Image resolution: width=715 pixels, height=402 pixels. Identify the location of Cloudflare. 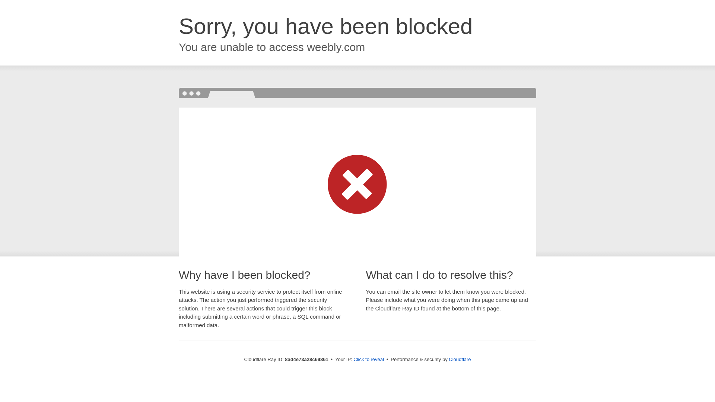
(460, 359).